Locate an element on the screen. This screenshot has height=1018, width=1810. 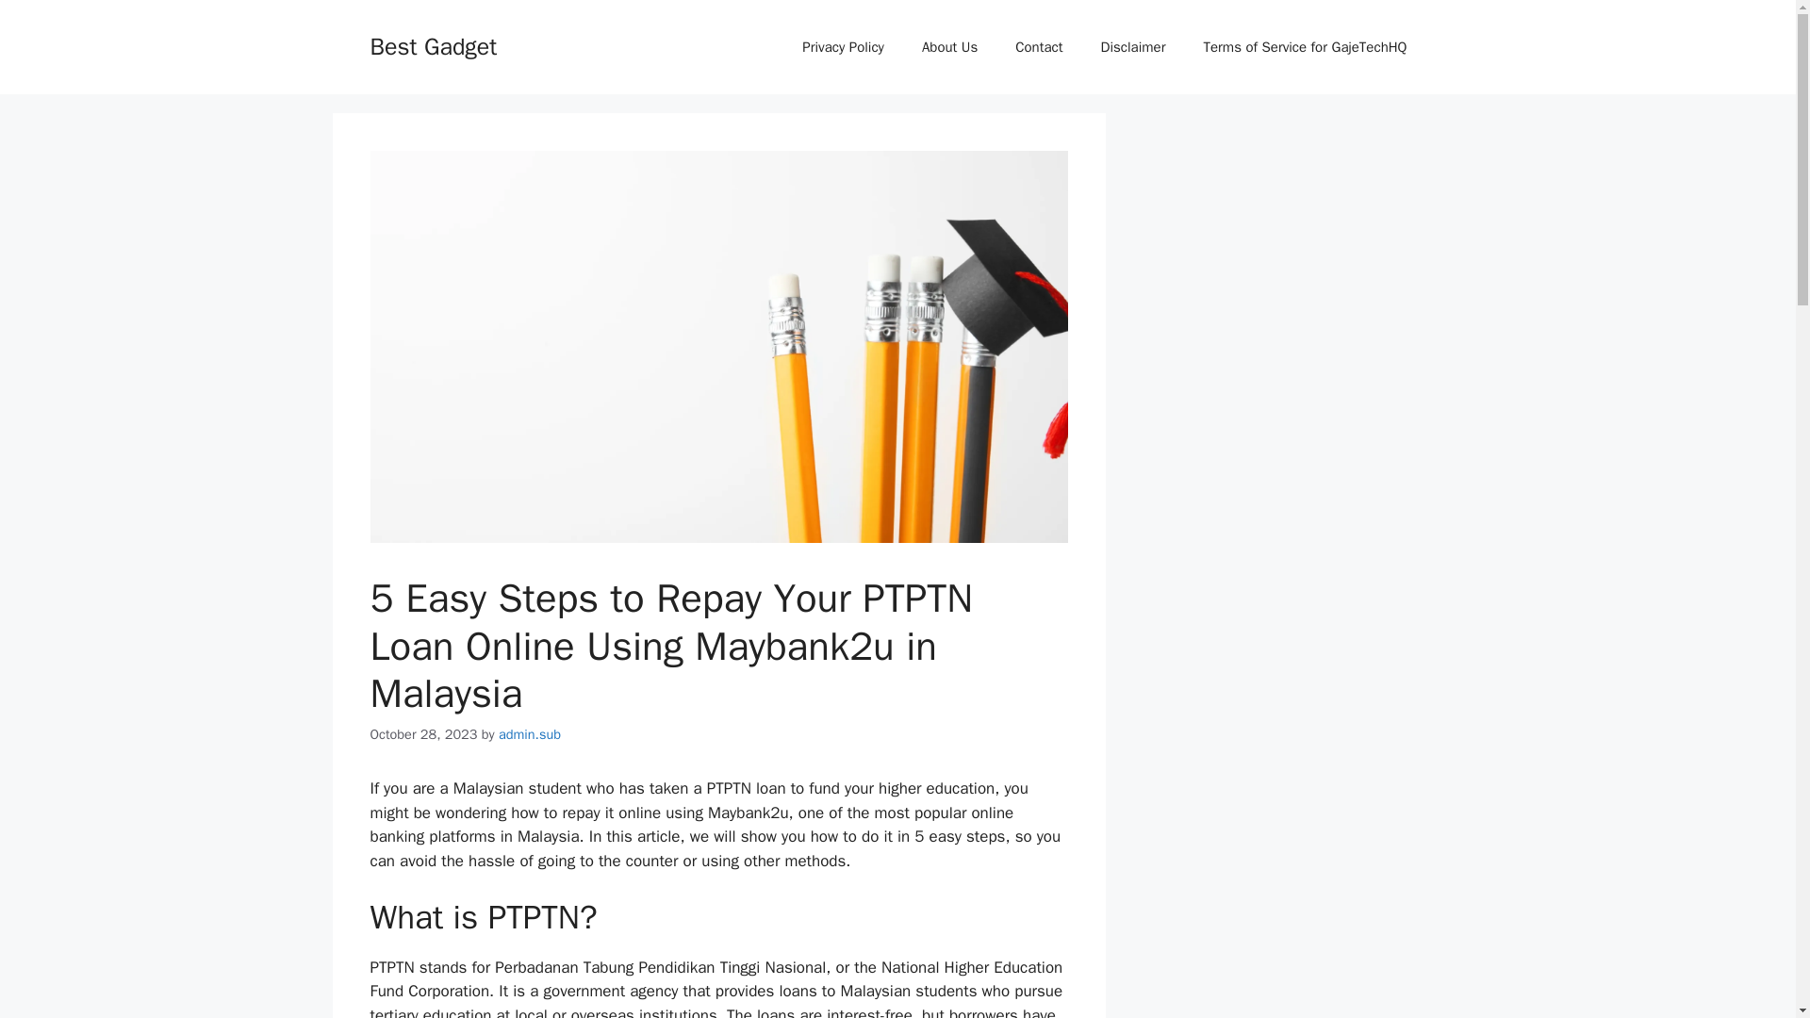
Disclaimer is located at coordinates (1133, 47).